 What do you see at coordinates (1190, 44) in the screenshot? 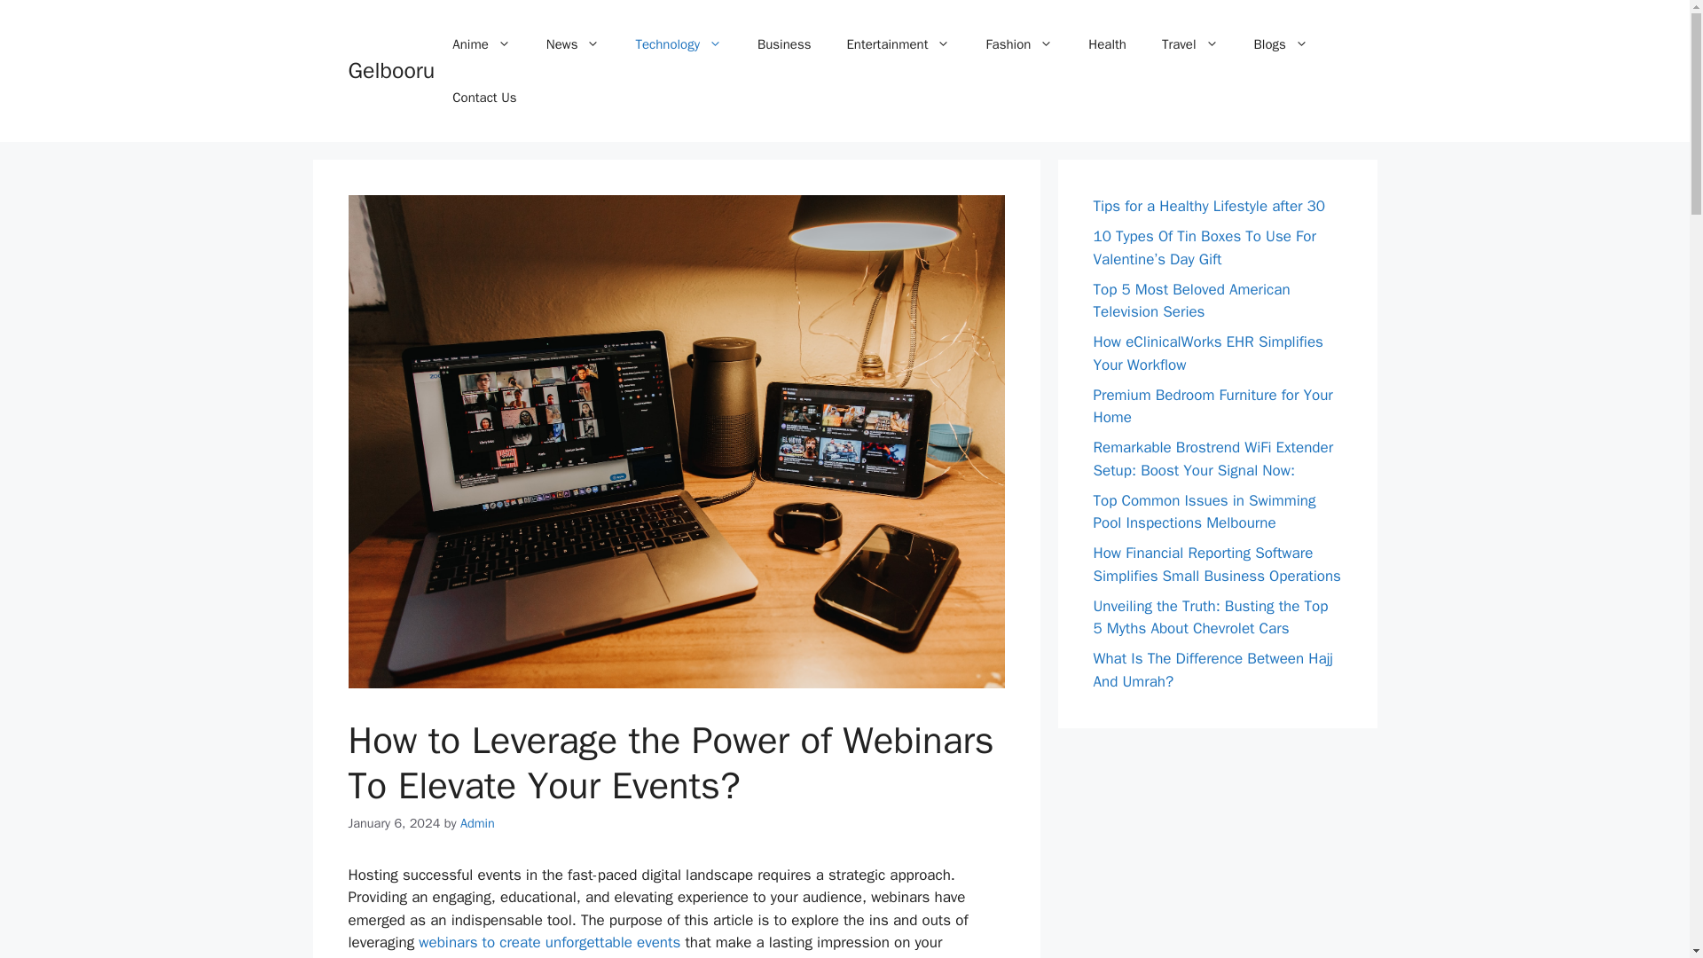
I see `Travel` at bounding box center [1190, 44].